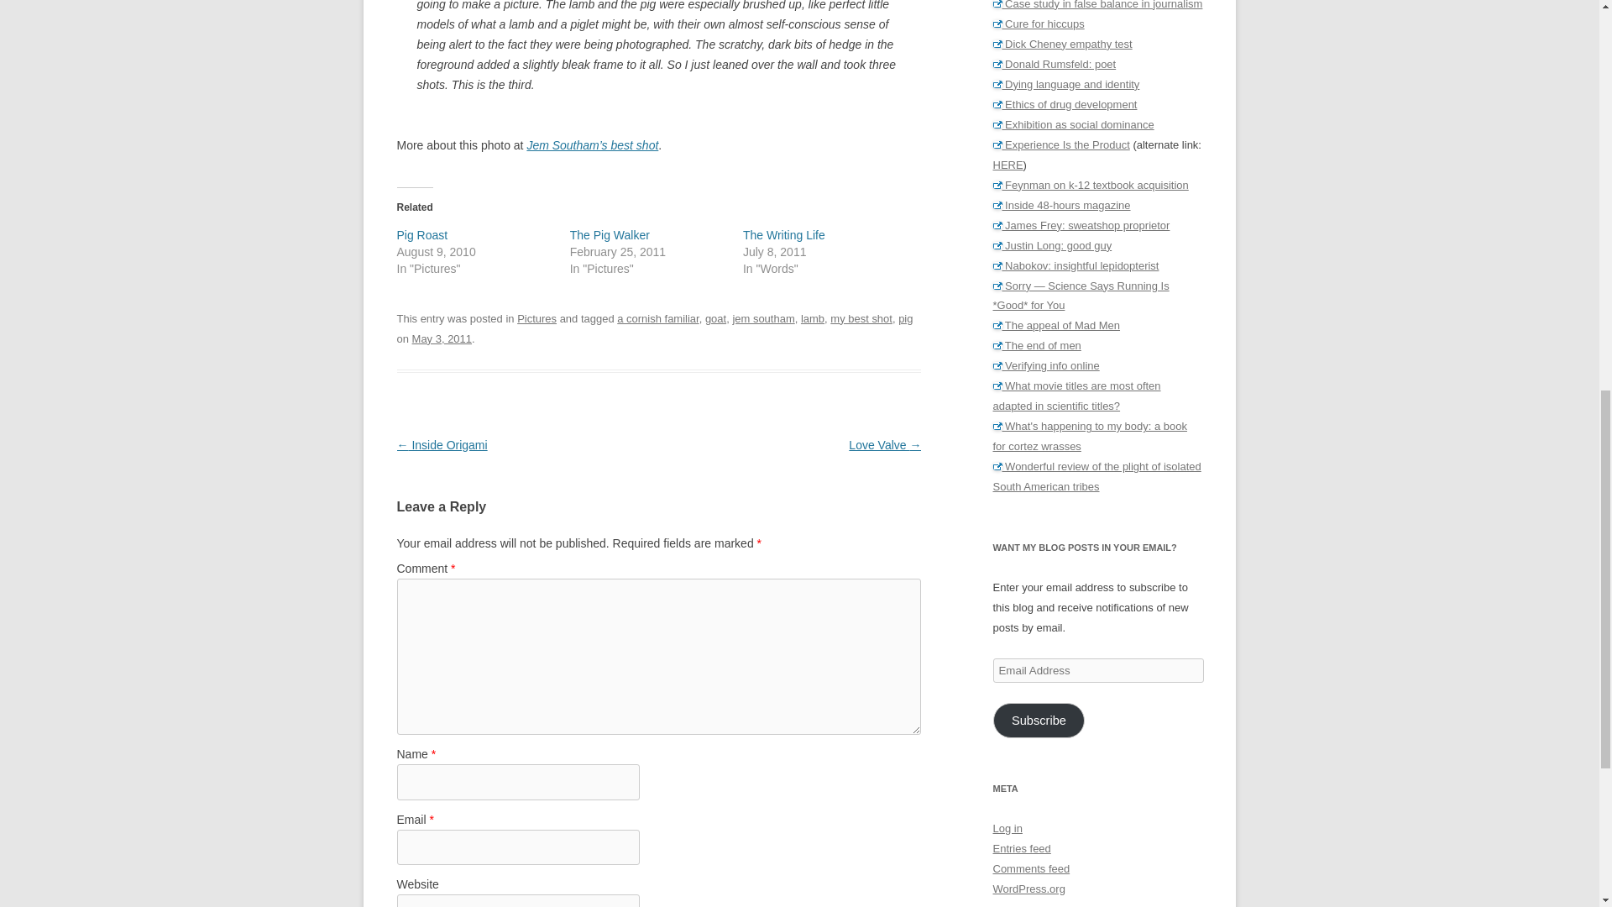 Image resolution: width=1612 pixels, height=907 pixels. What do you see at coordinates (1097, 5) in the screenshot?
I see `Case study in false balance in journalism` at bounding box center [1097, 5].